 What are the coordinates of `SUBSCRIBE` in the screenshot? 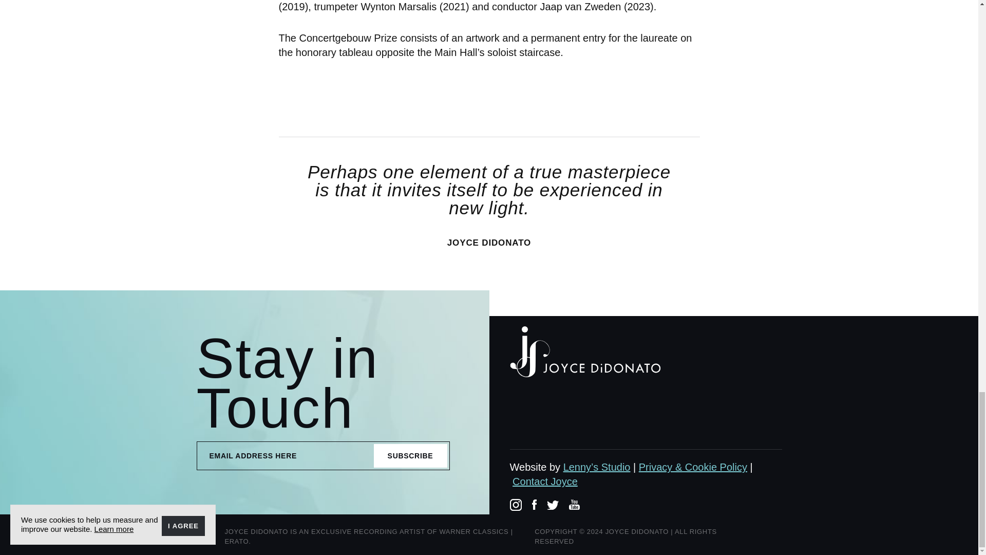 It's located at (410, 456).